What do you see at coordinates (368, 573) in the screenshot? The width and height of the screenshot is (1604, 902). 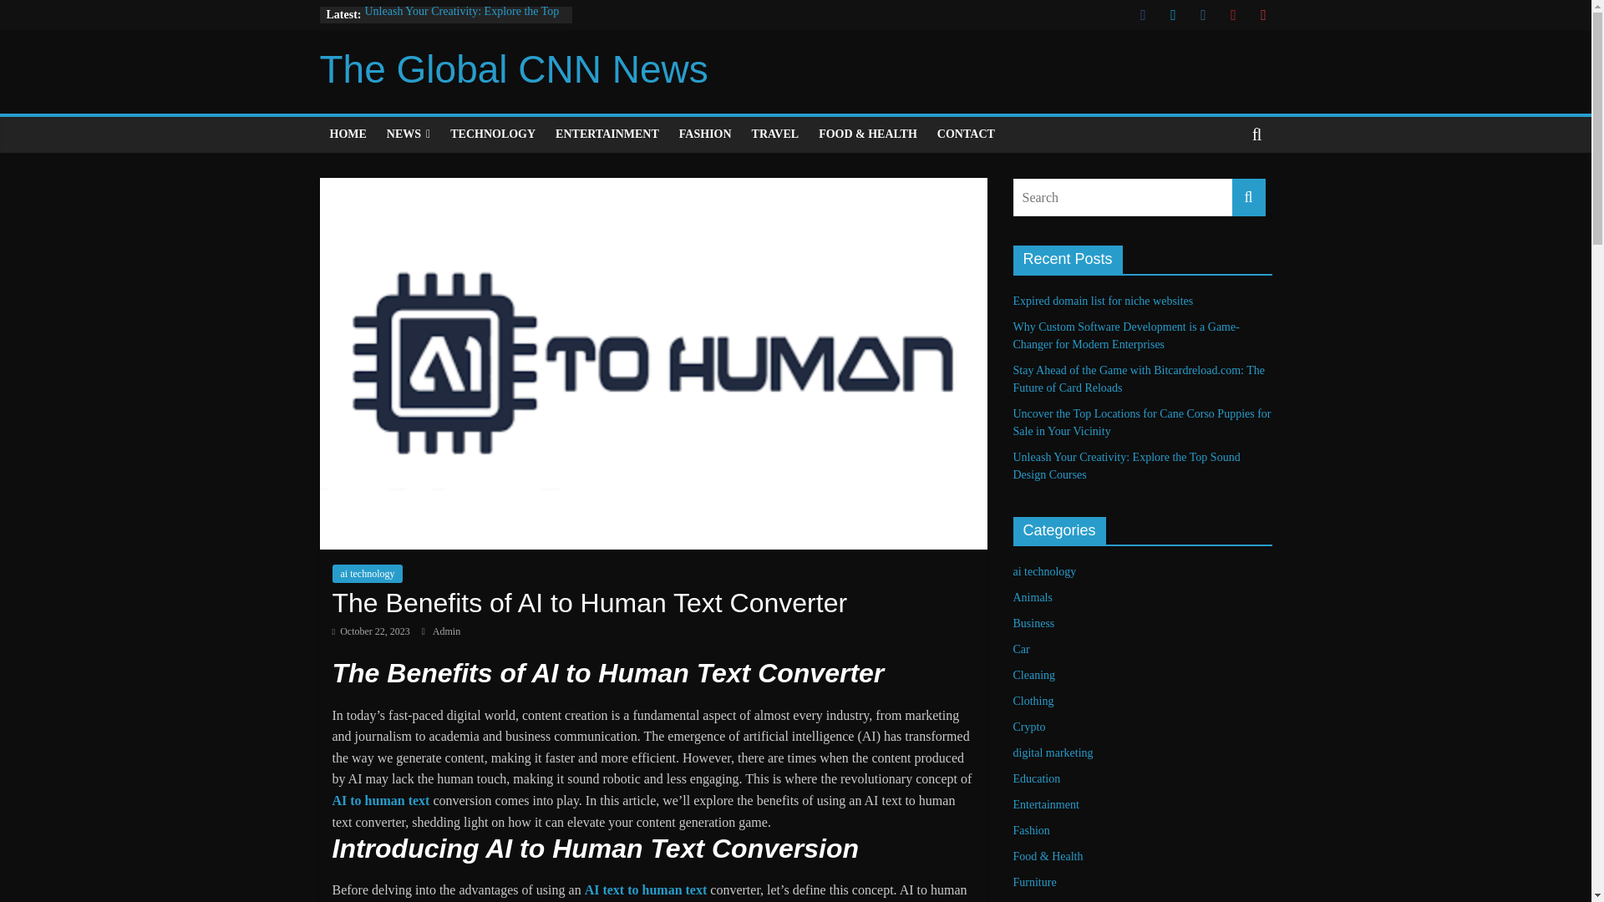 I see `ai technology` at bounding box center [368, 573].